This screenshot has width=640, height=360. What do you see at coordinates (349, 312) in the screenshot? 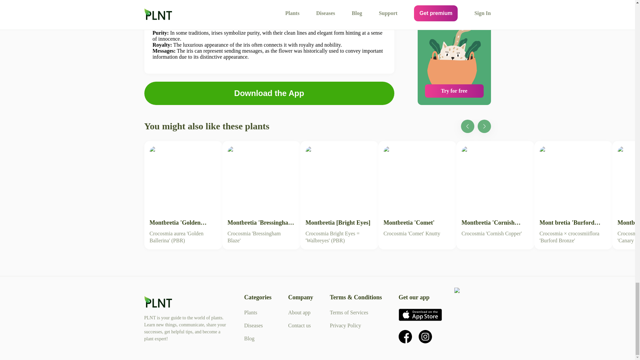
I see `Terms of Services` at bounding box center [349, 312].